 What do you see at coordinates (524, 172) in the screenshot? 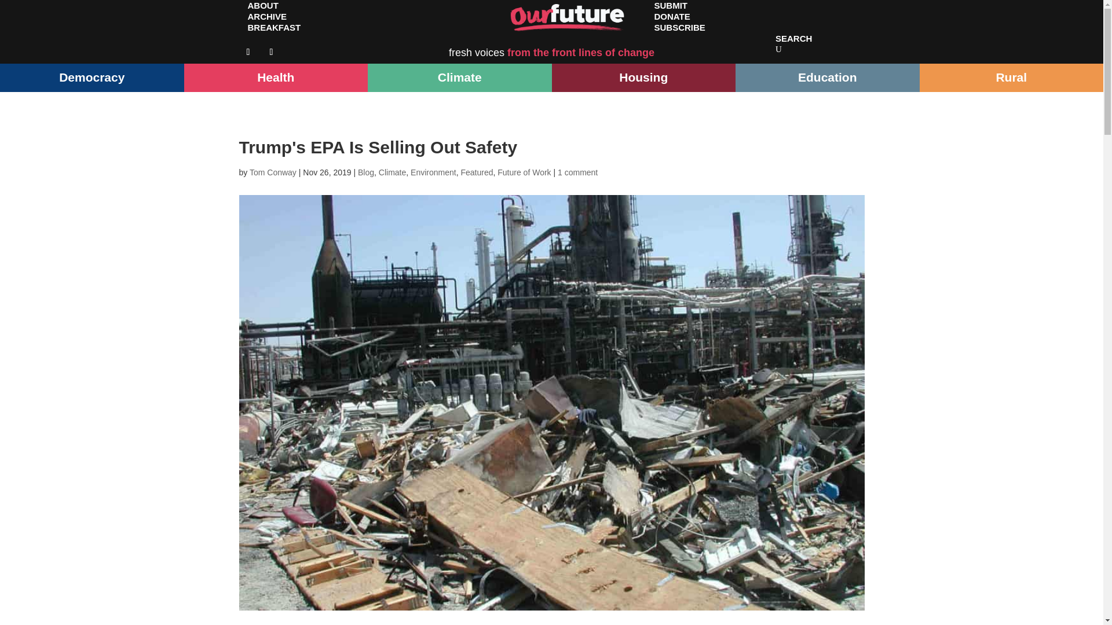
I see `Future of Work` at bounding box center [524, 172].